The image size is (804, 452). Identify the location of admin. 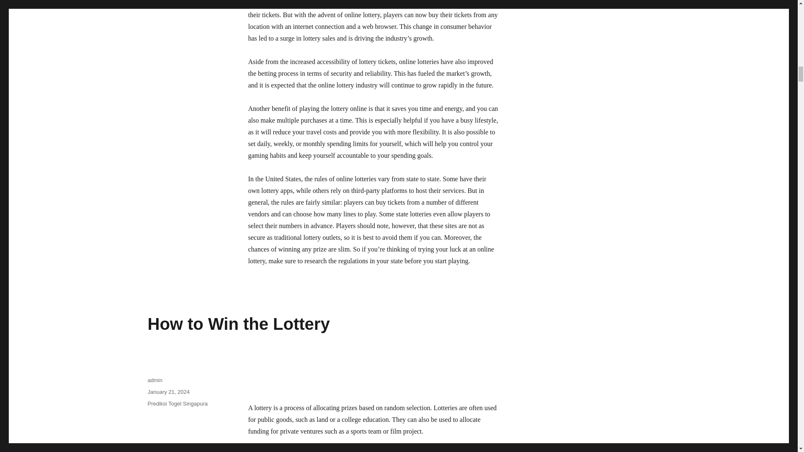
(155, 380).